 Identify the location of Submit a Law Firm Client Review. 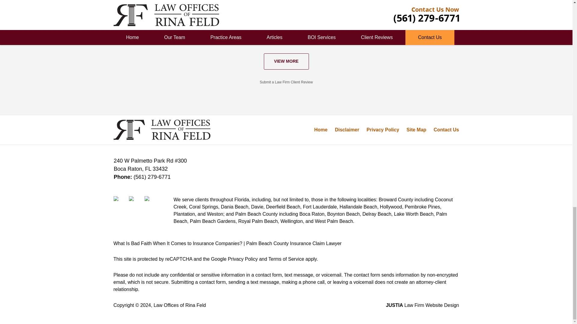
(286, 82).